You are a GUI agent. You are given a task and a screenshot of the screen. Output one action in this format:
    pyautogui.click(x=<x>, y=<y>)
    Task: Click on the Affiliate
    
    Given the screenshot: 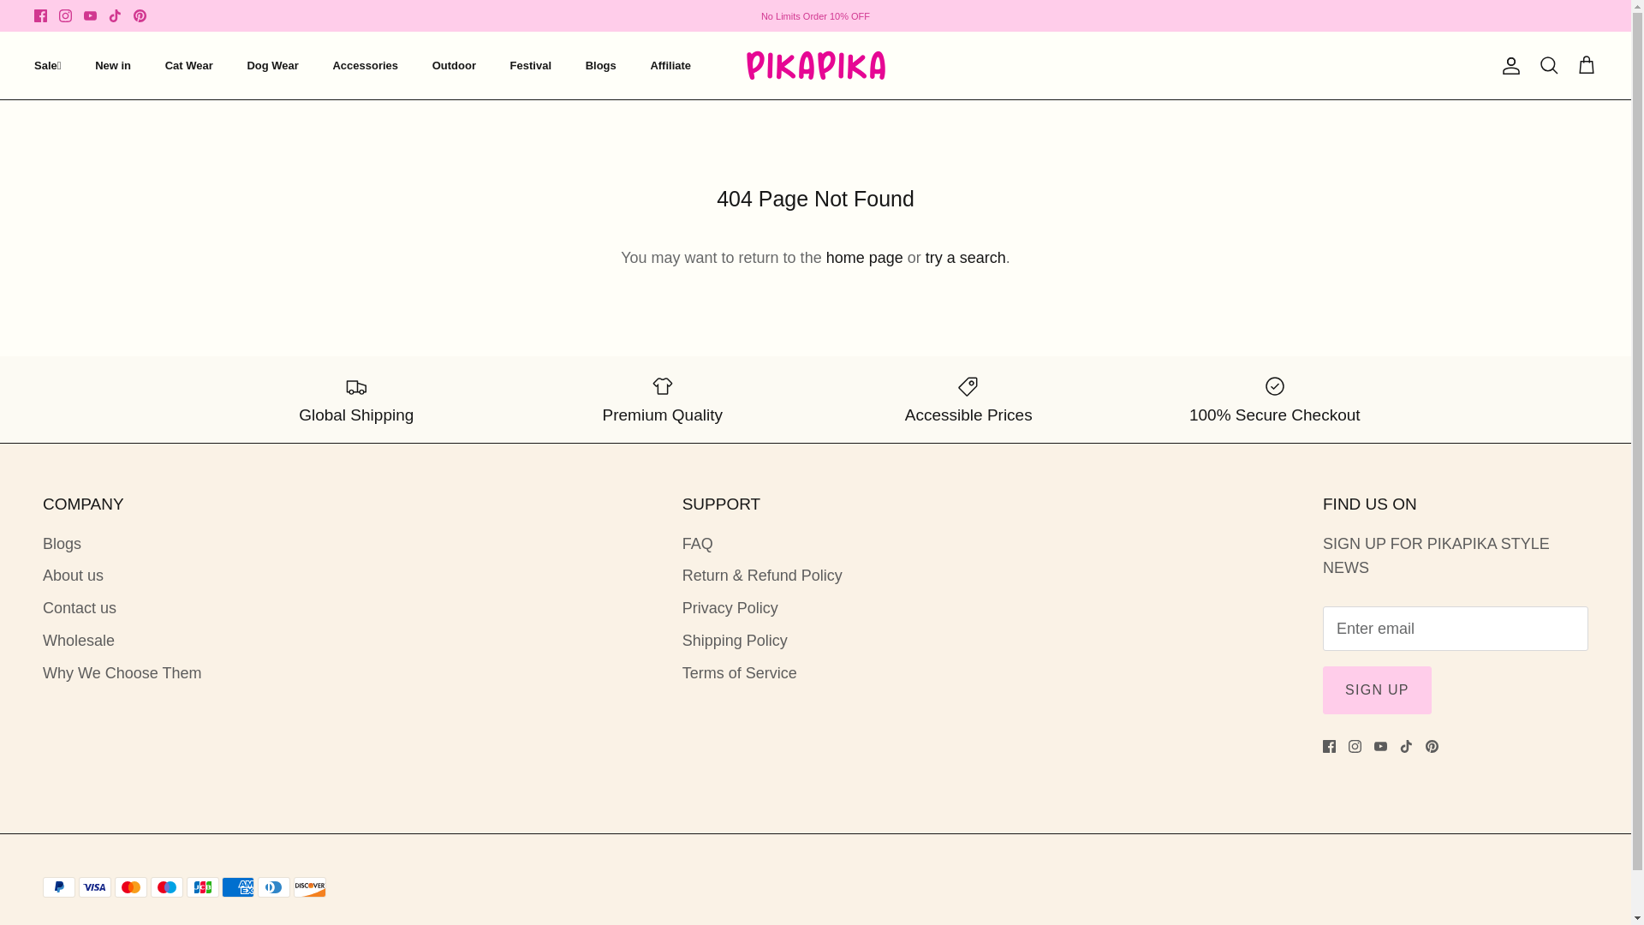 What is the action you would take?
    pyautogui.click(x=670, y=66)
    